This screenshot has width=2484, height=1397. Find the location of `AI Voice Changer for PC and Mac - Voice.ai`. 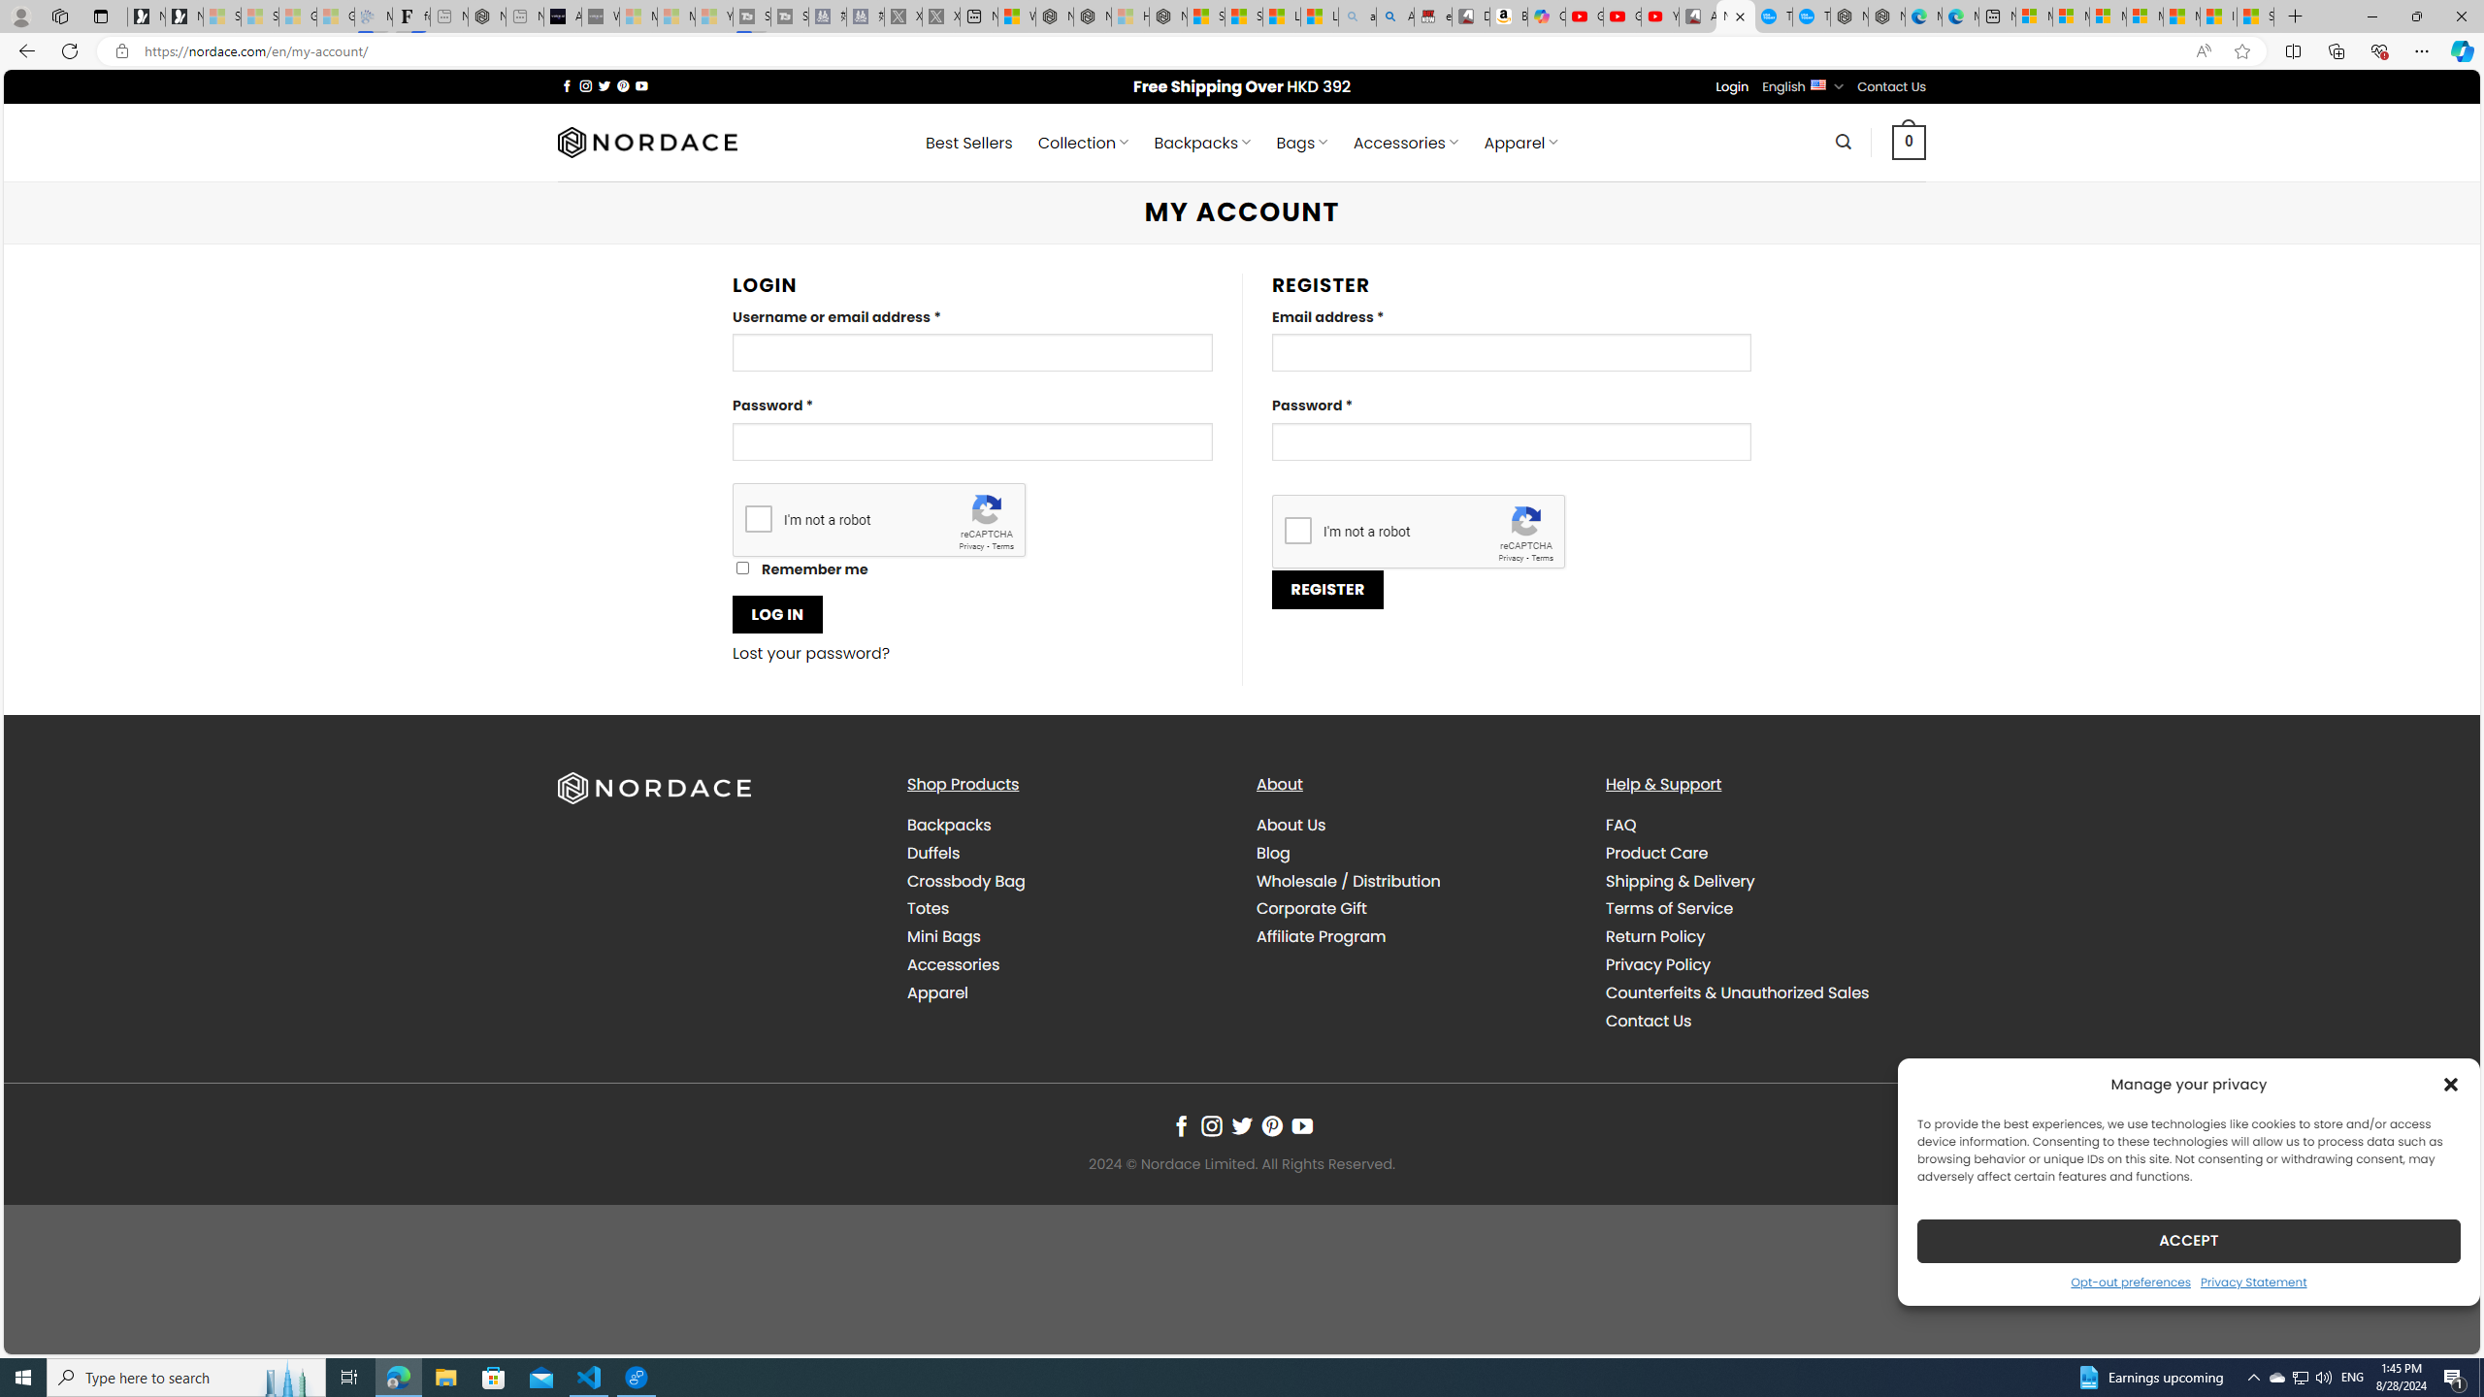

AI Voice Changer for PC and Mac - Voice.ai is located at coordinates (563, 16).